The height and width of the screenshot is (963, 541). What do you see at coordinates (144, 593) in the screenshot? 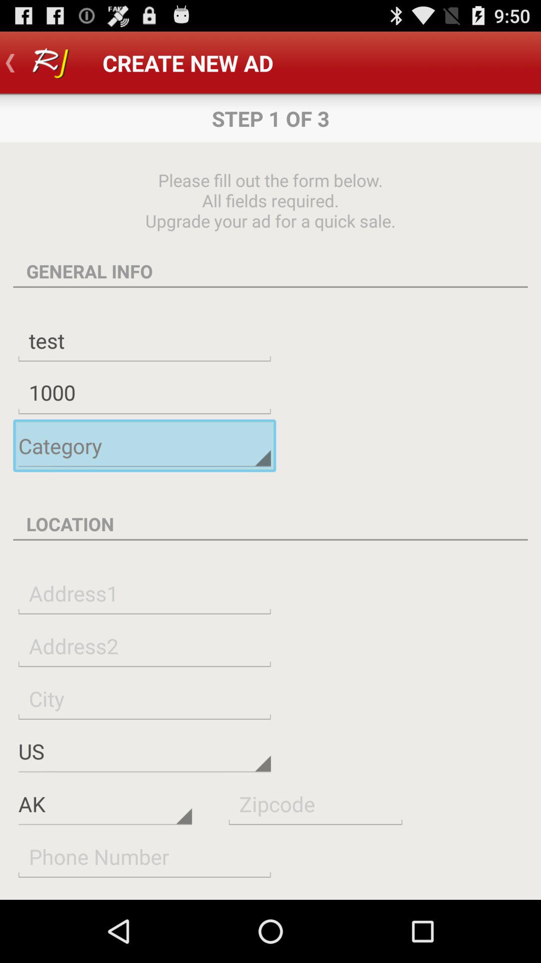
I see `type address` at bounding box center [144, 593].